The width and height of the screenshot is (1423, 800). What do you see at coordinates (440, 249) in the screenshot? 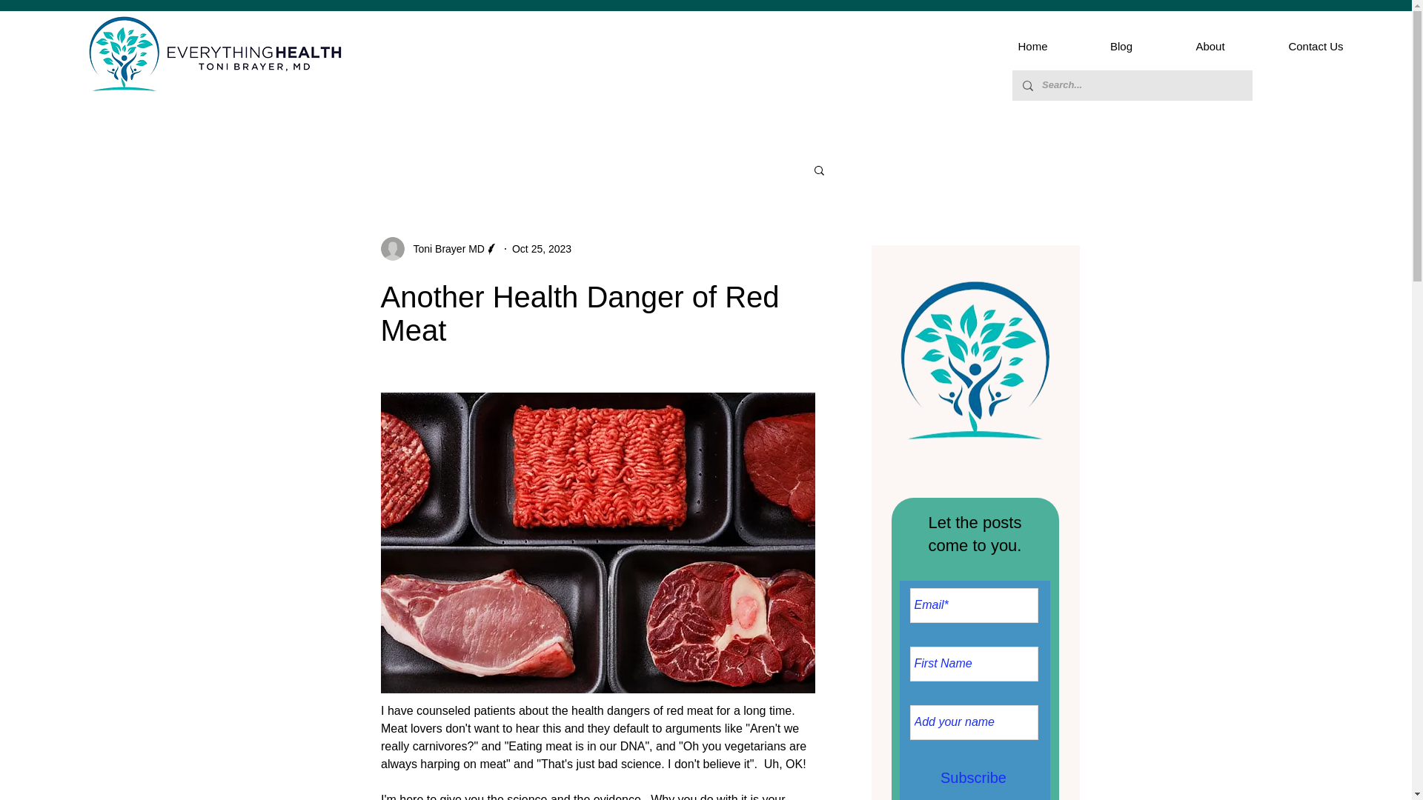
I see `Toni Brayer MD` at bounding box center [440, 249].